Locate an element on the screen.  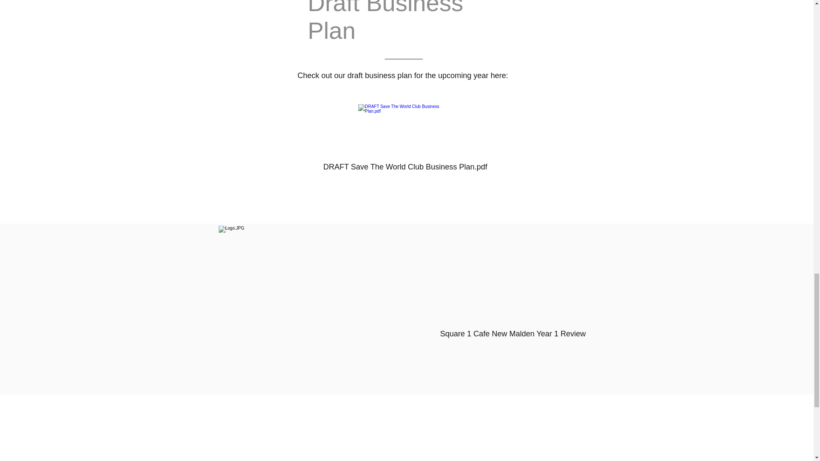
Square 1 Cafe New Malden Year 1 Review is located at coordinates (512, 309).